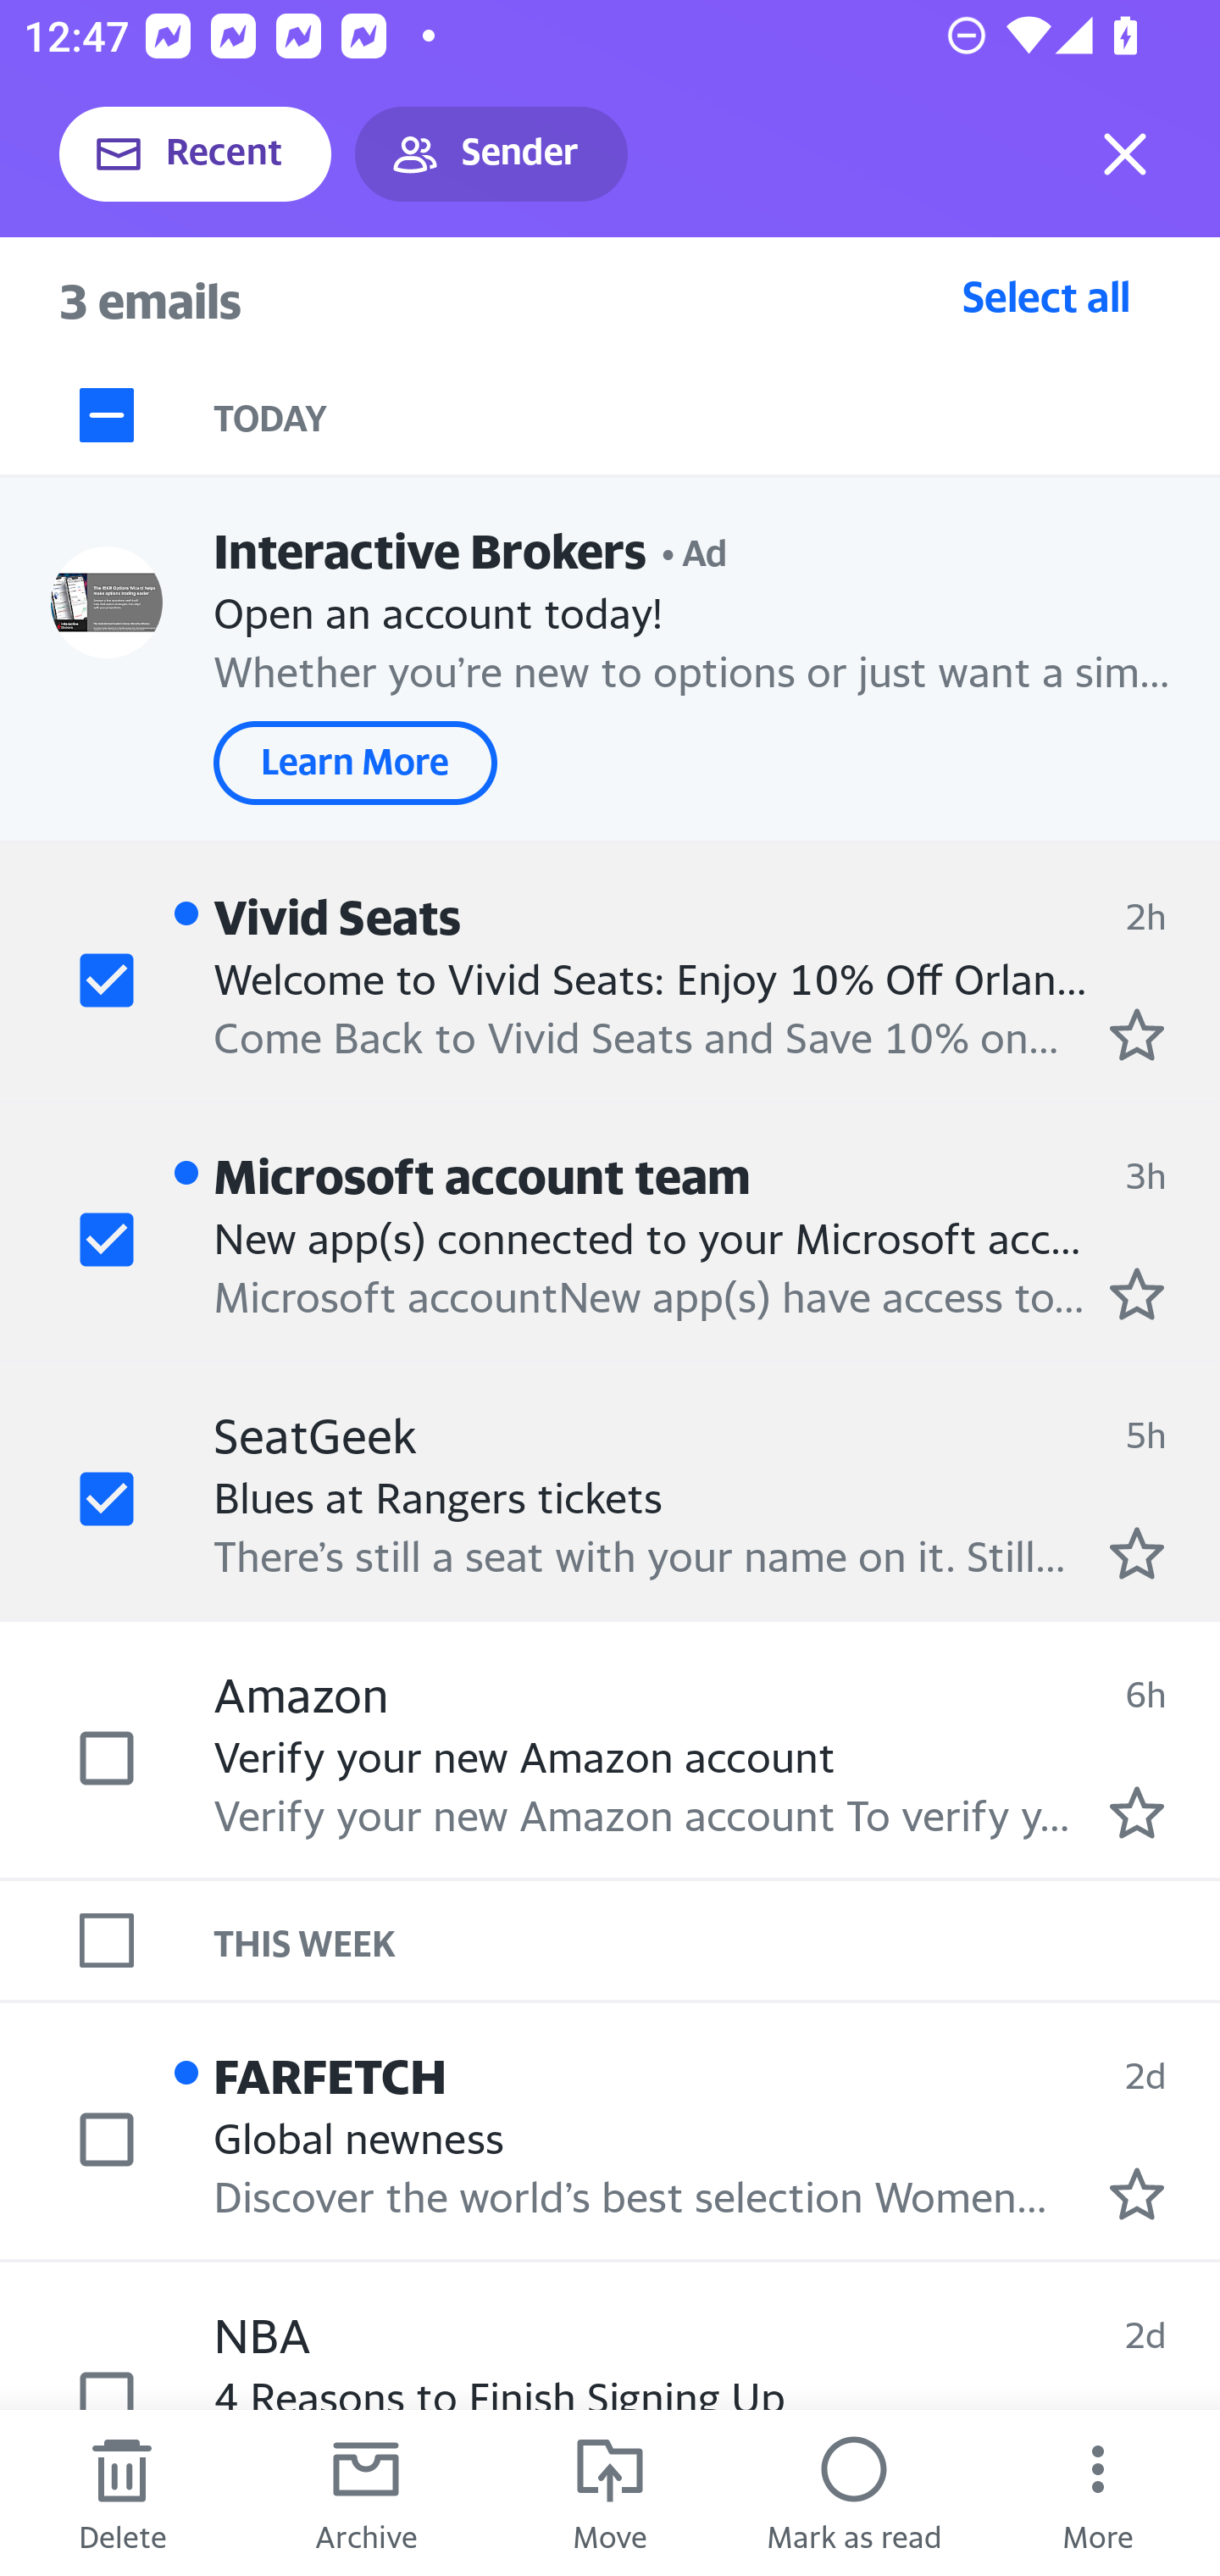  I want to click on Archive, so click(366, 2493).